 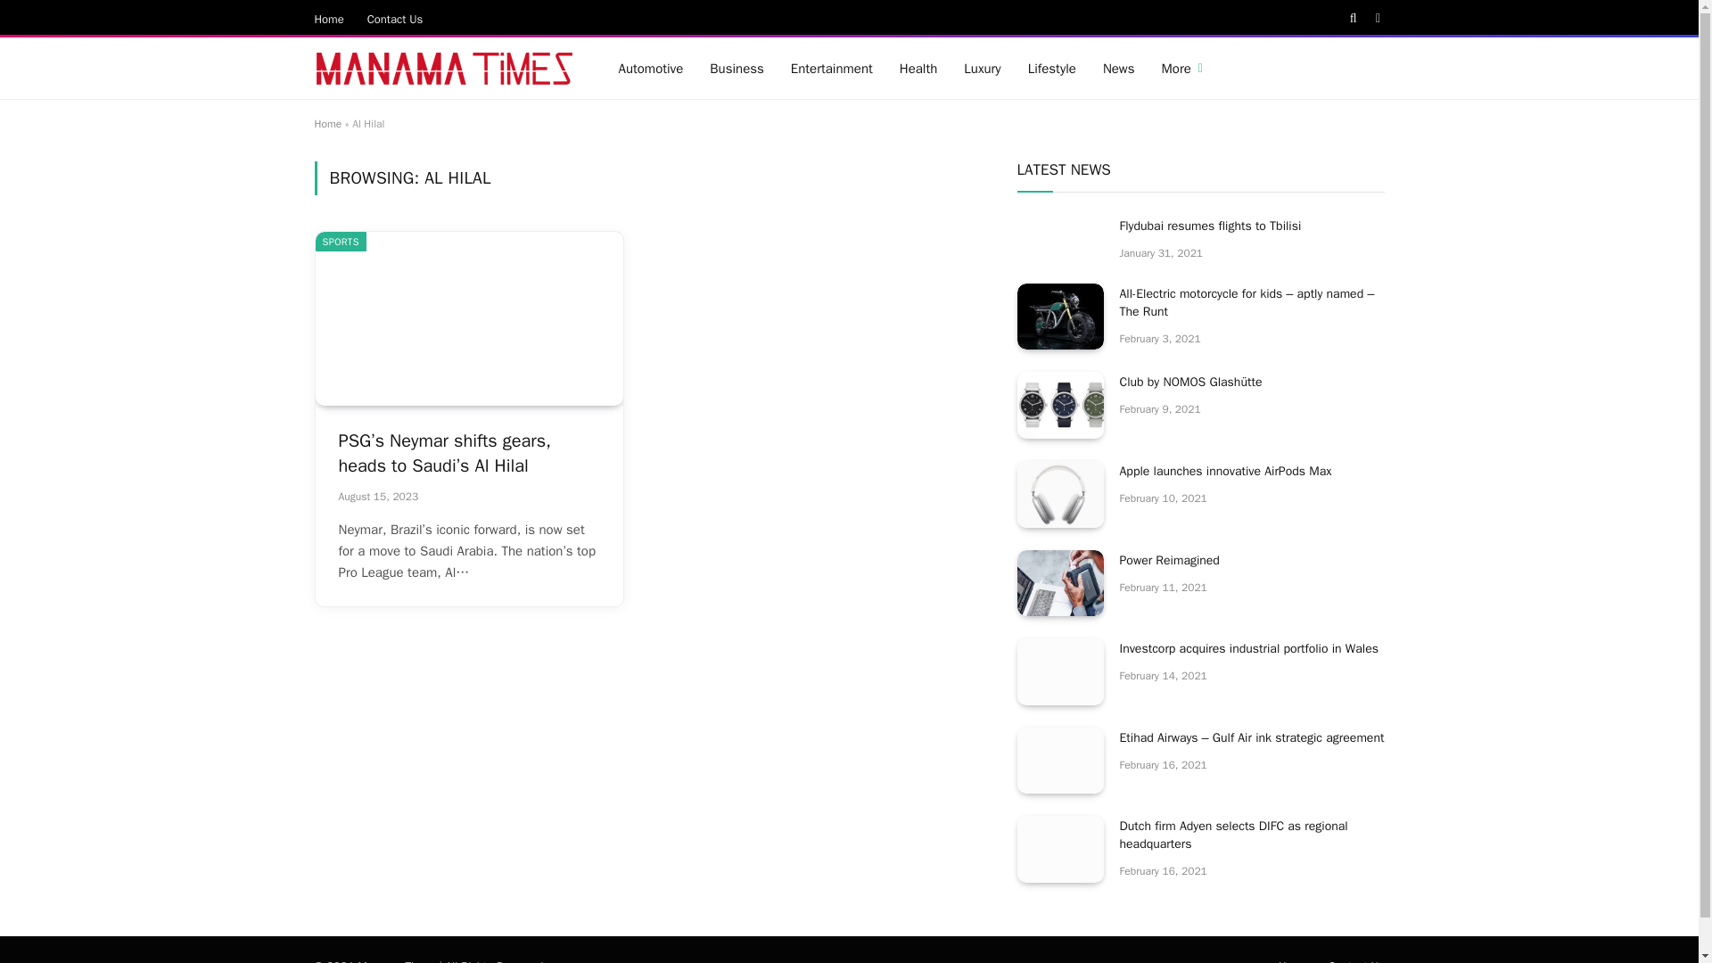 I want to click on Luxury, so click(x=981, y=68).